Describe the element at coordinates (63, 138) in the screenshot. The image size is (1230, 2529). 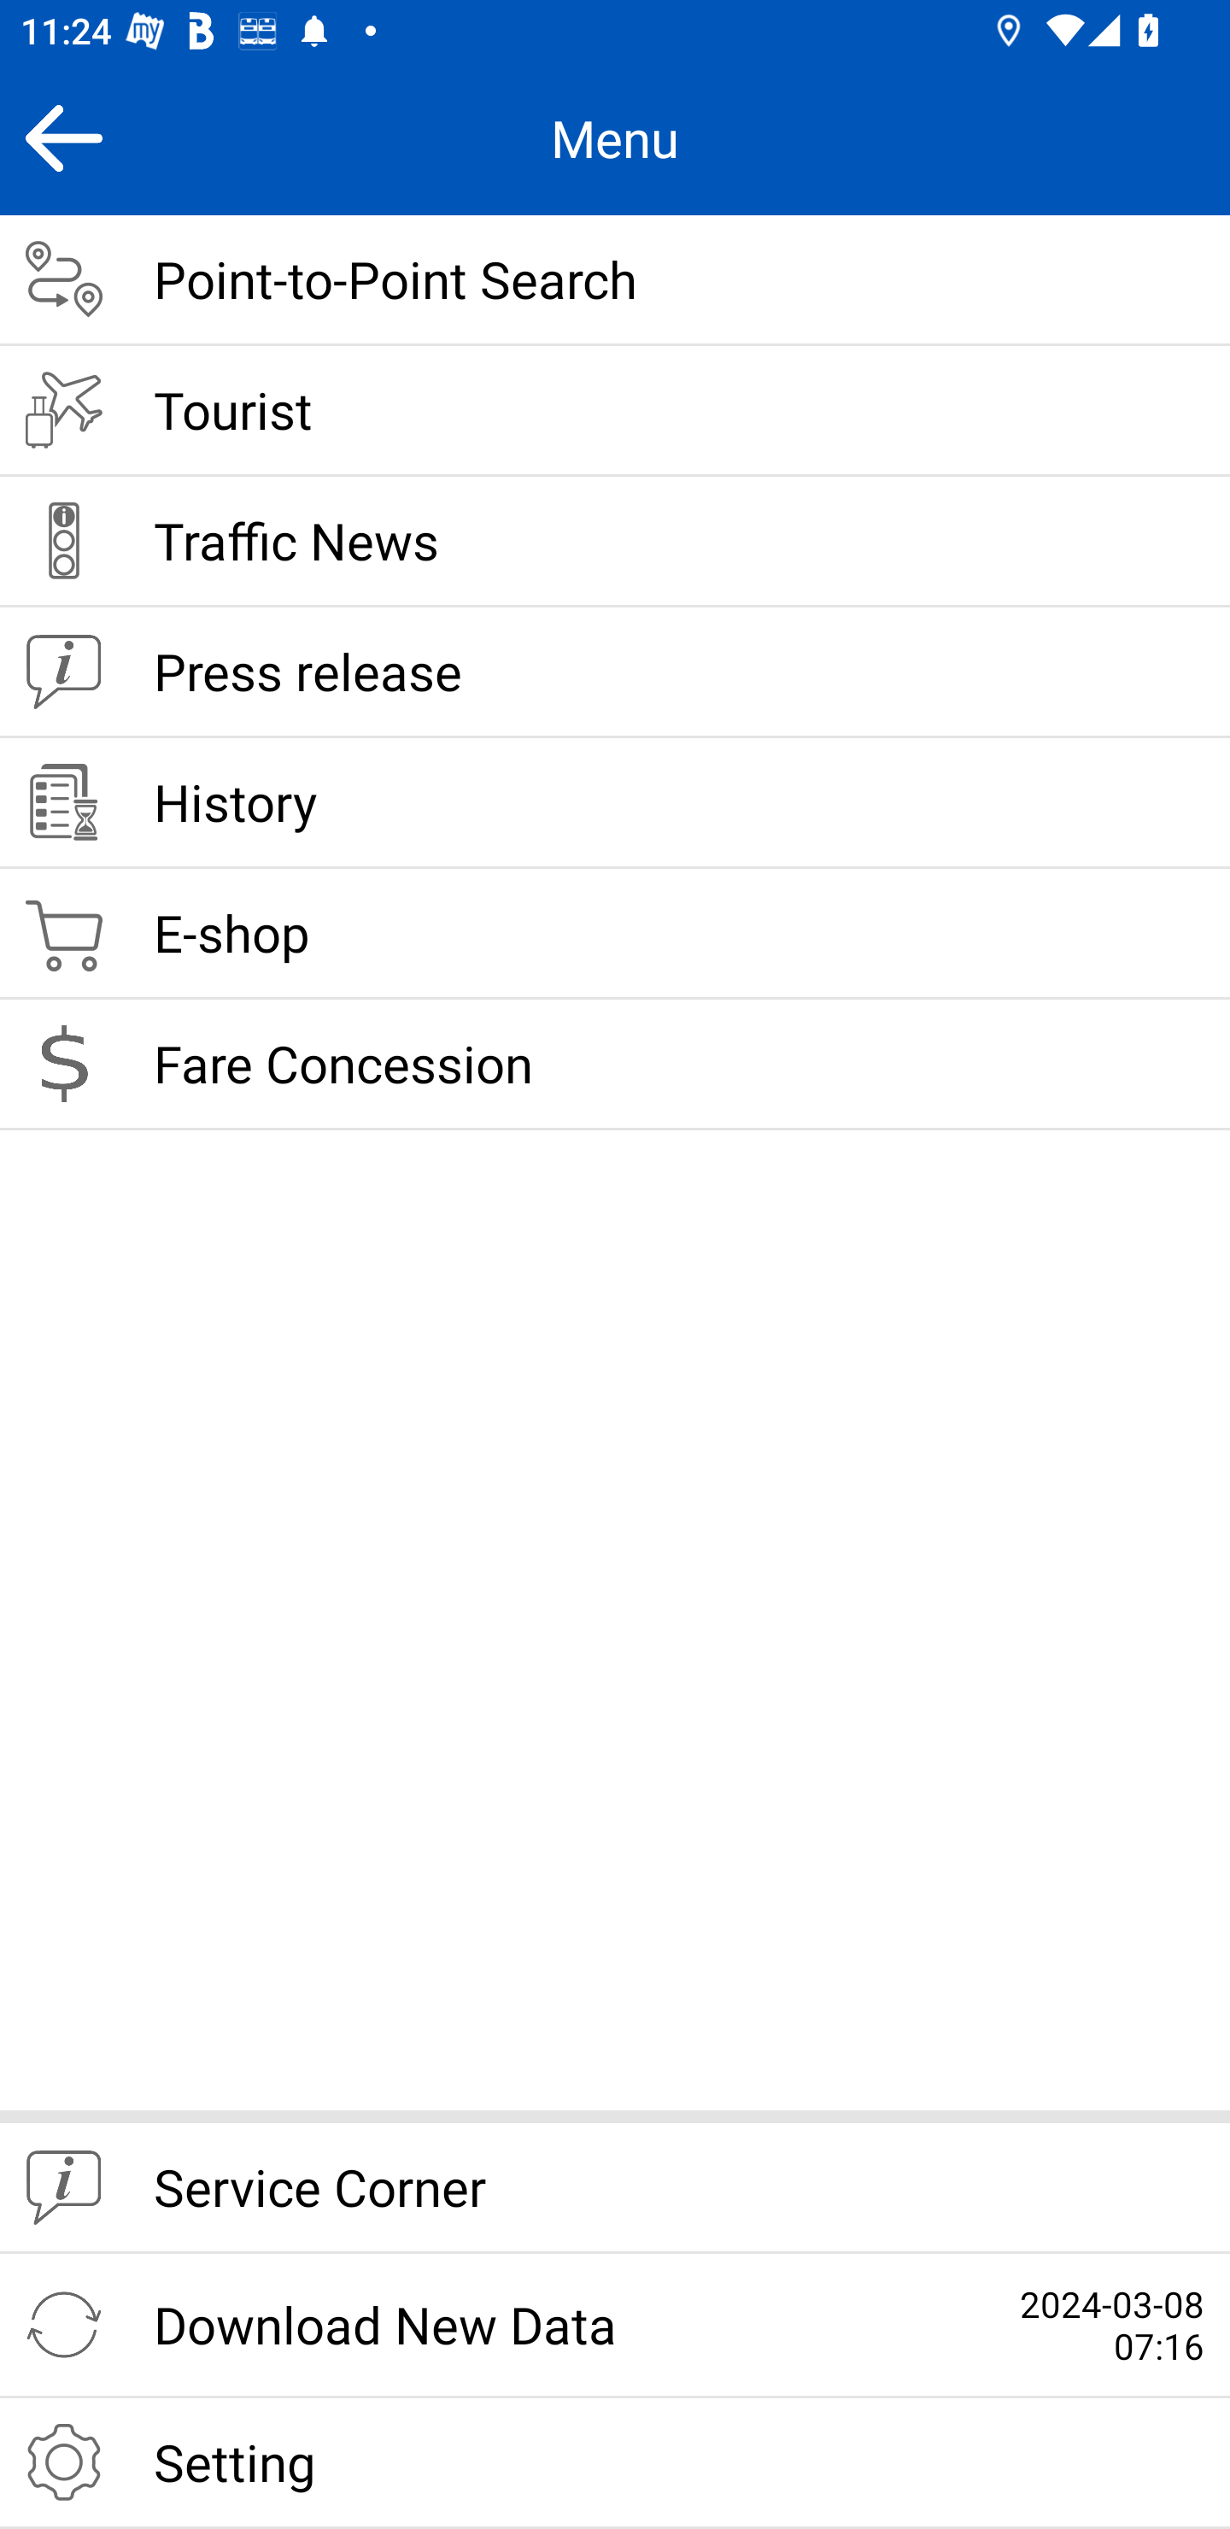
I see `Back` at that location.